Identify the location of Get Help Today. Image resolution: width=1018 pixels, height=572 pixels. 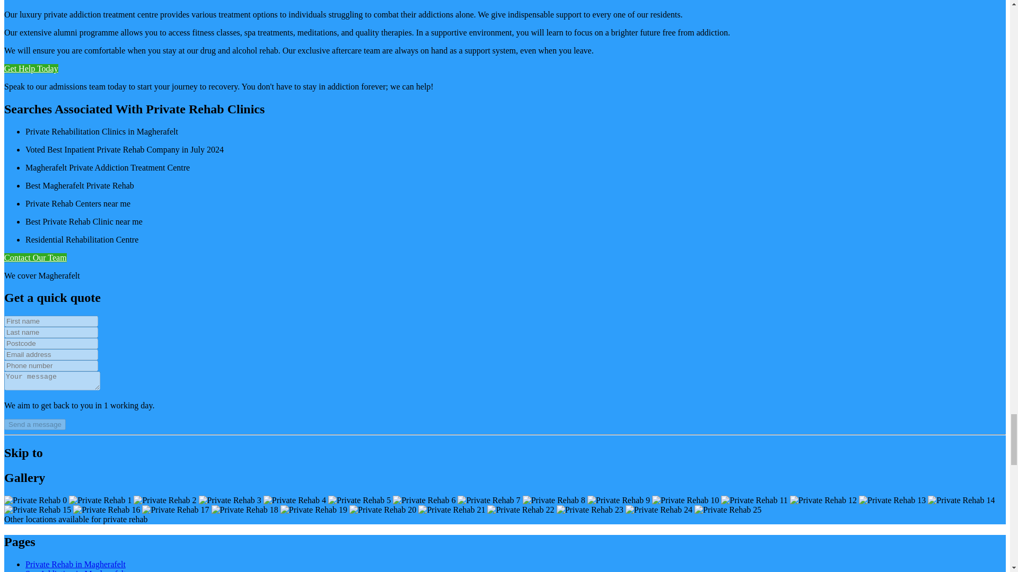
(31, 68).